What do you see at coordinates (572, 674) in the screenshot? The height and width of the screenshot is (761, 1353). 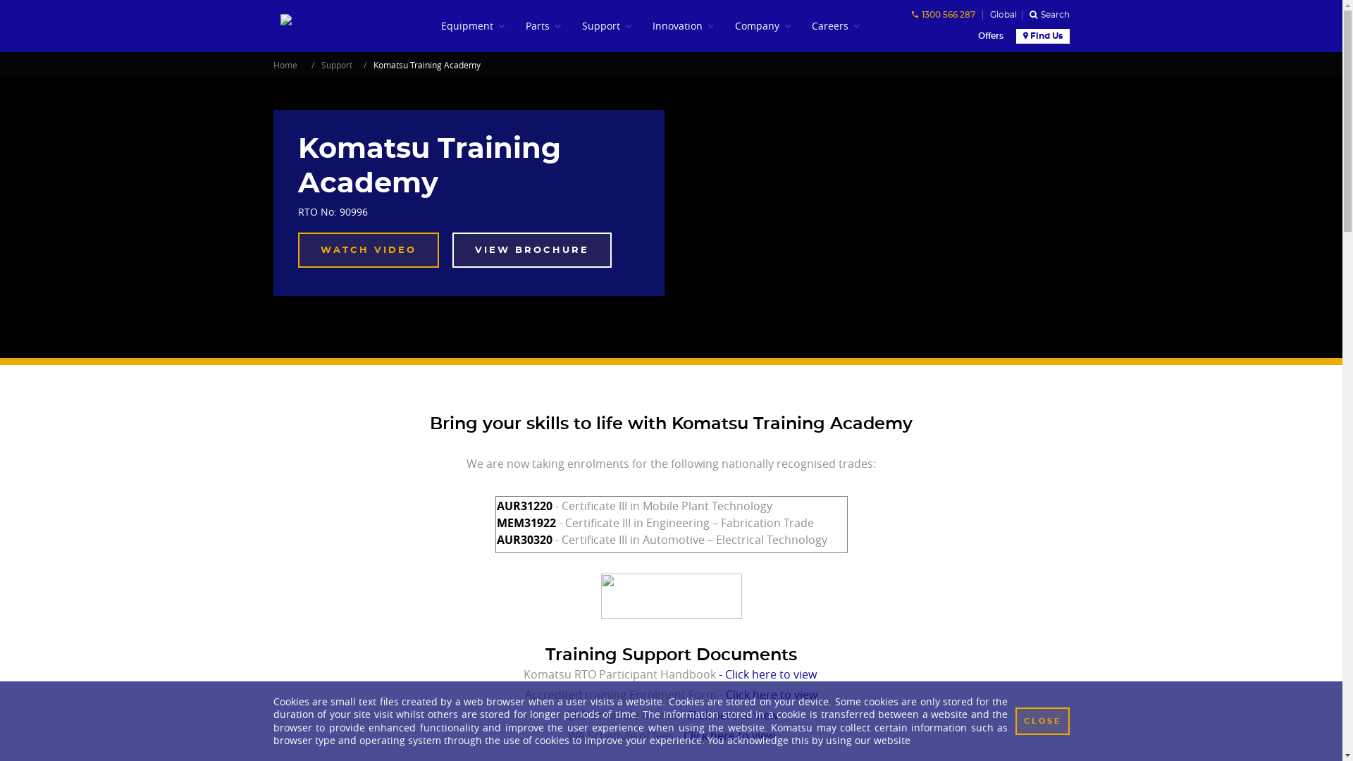 I see ` ` at bounding box center [572, 674].